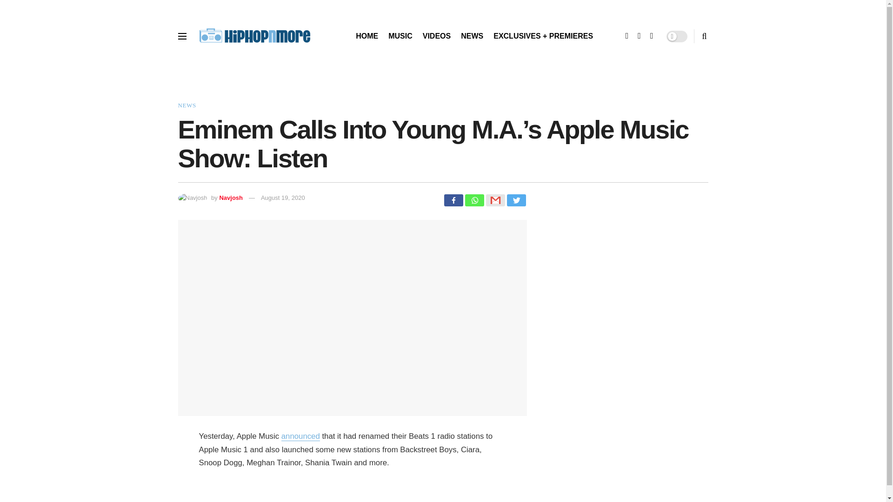 Image resolution: width=893 pixels, height=502 pixels. Describe the element at coordinates (187, 105) in the screenshot. I see `NEWS` at that location.